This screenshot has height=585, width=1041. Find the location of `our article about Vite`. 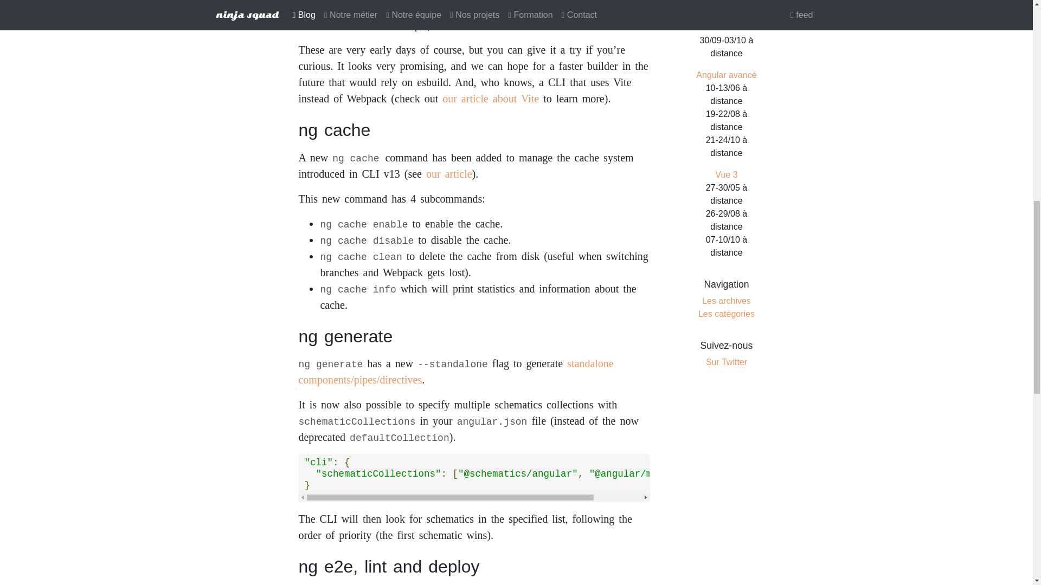

our article about Vite is located at coordinates (491, 99).